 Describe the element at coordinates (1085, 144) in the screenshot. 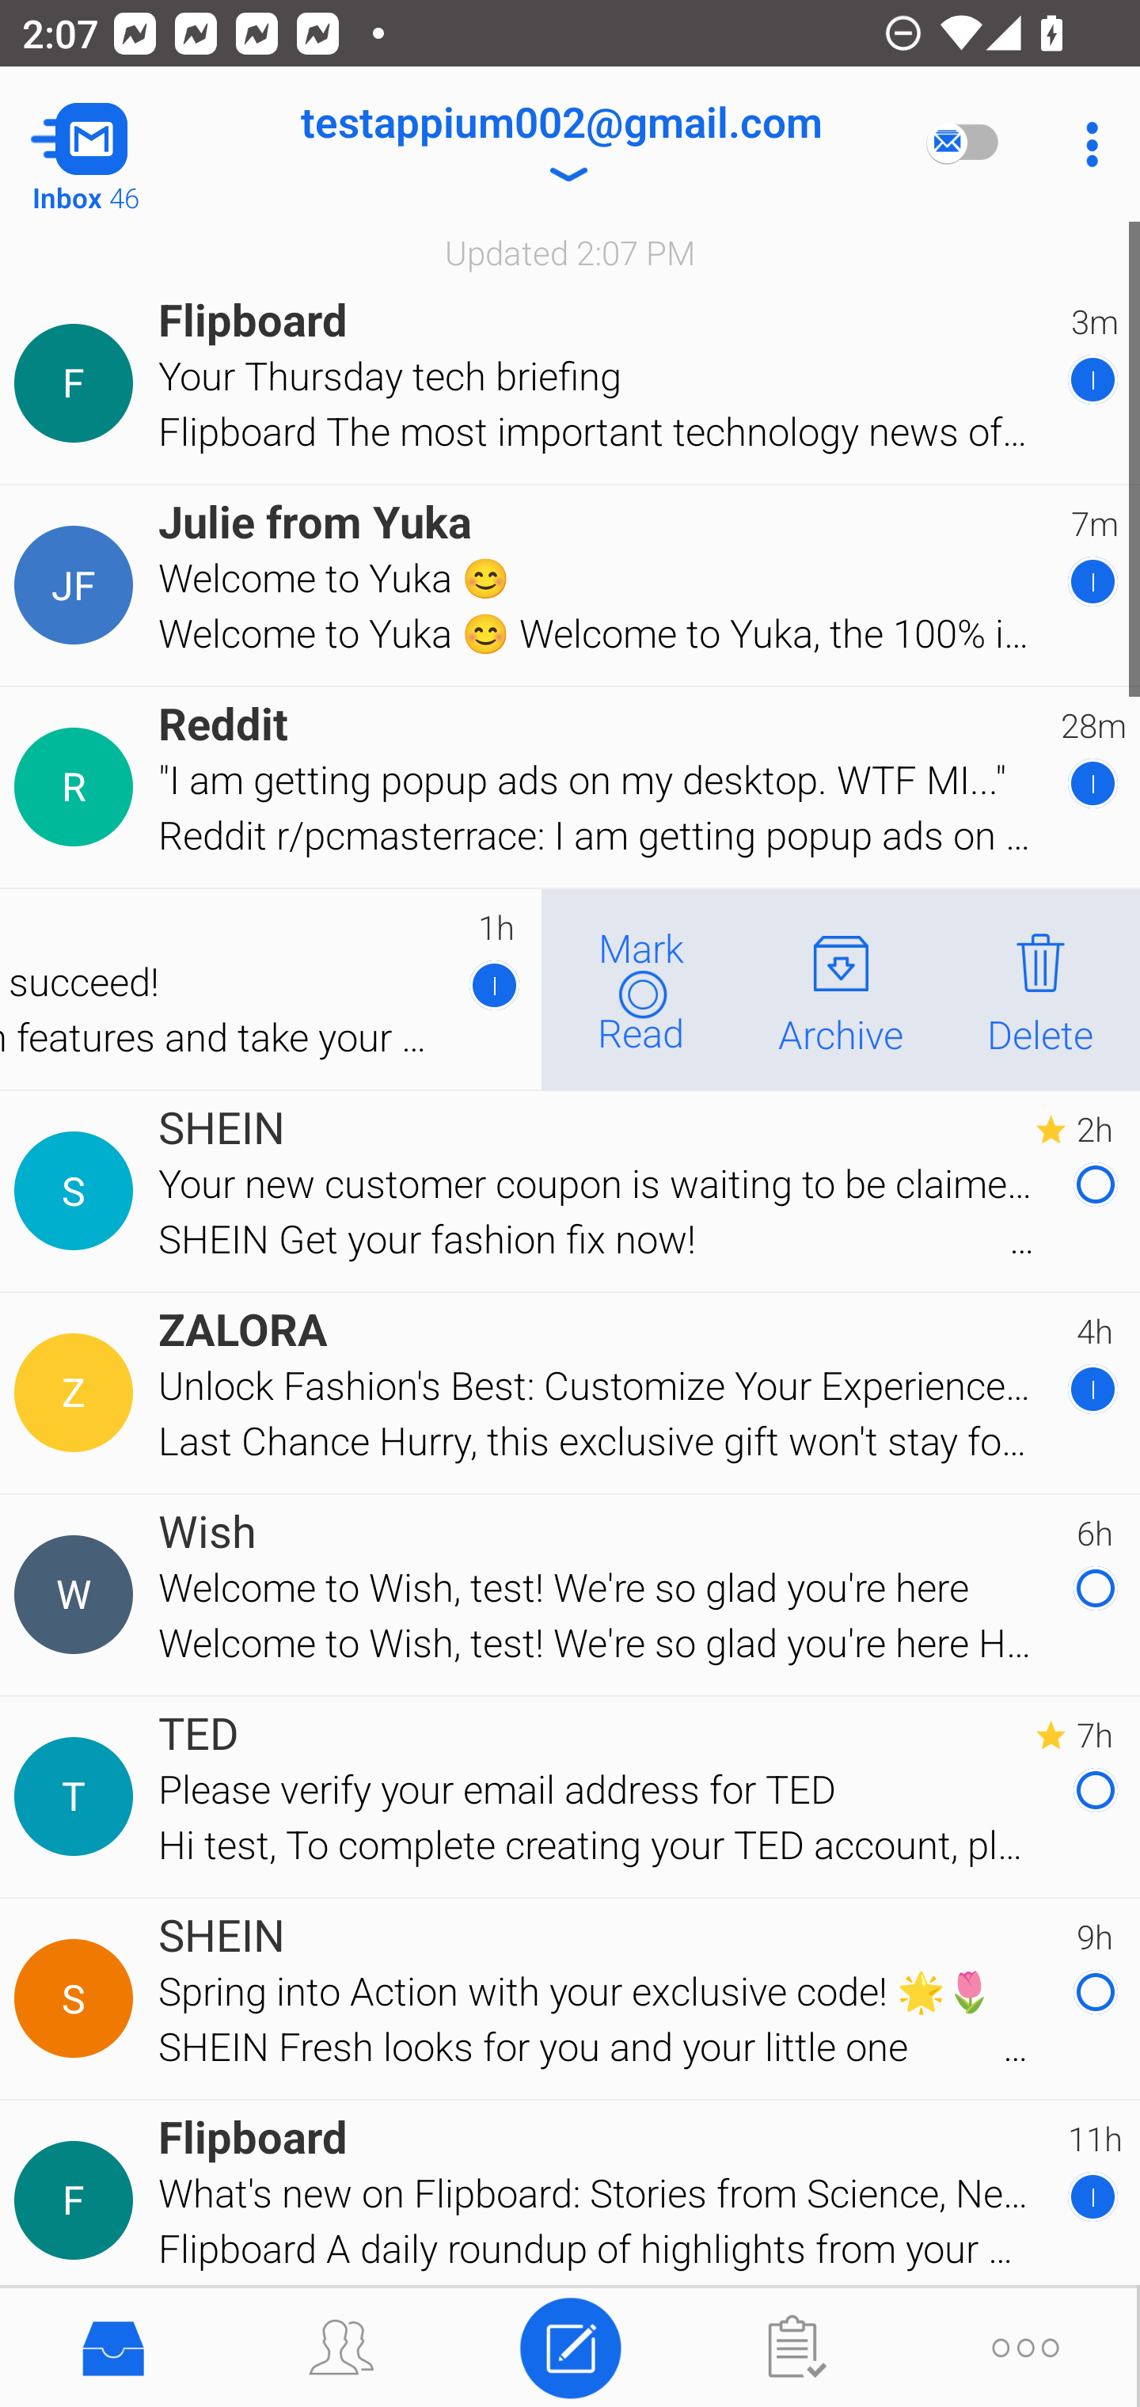

I see `More Options` at that location.